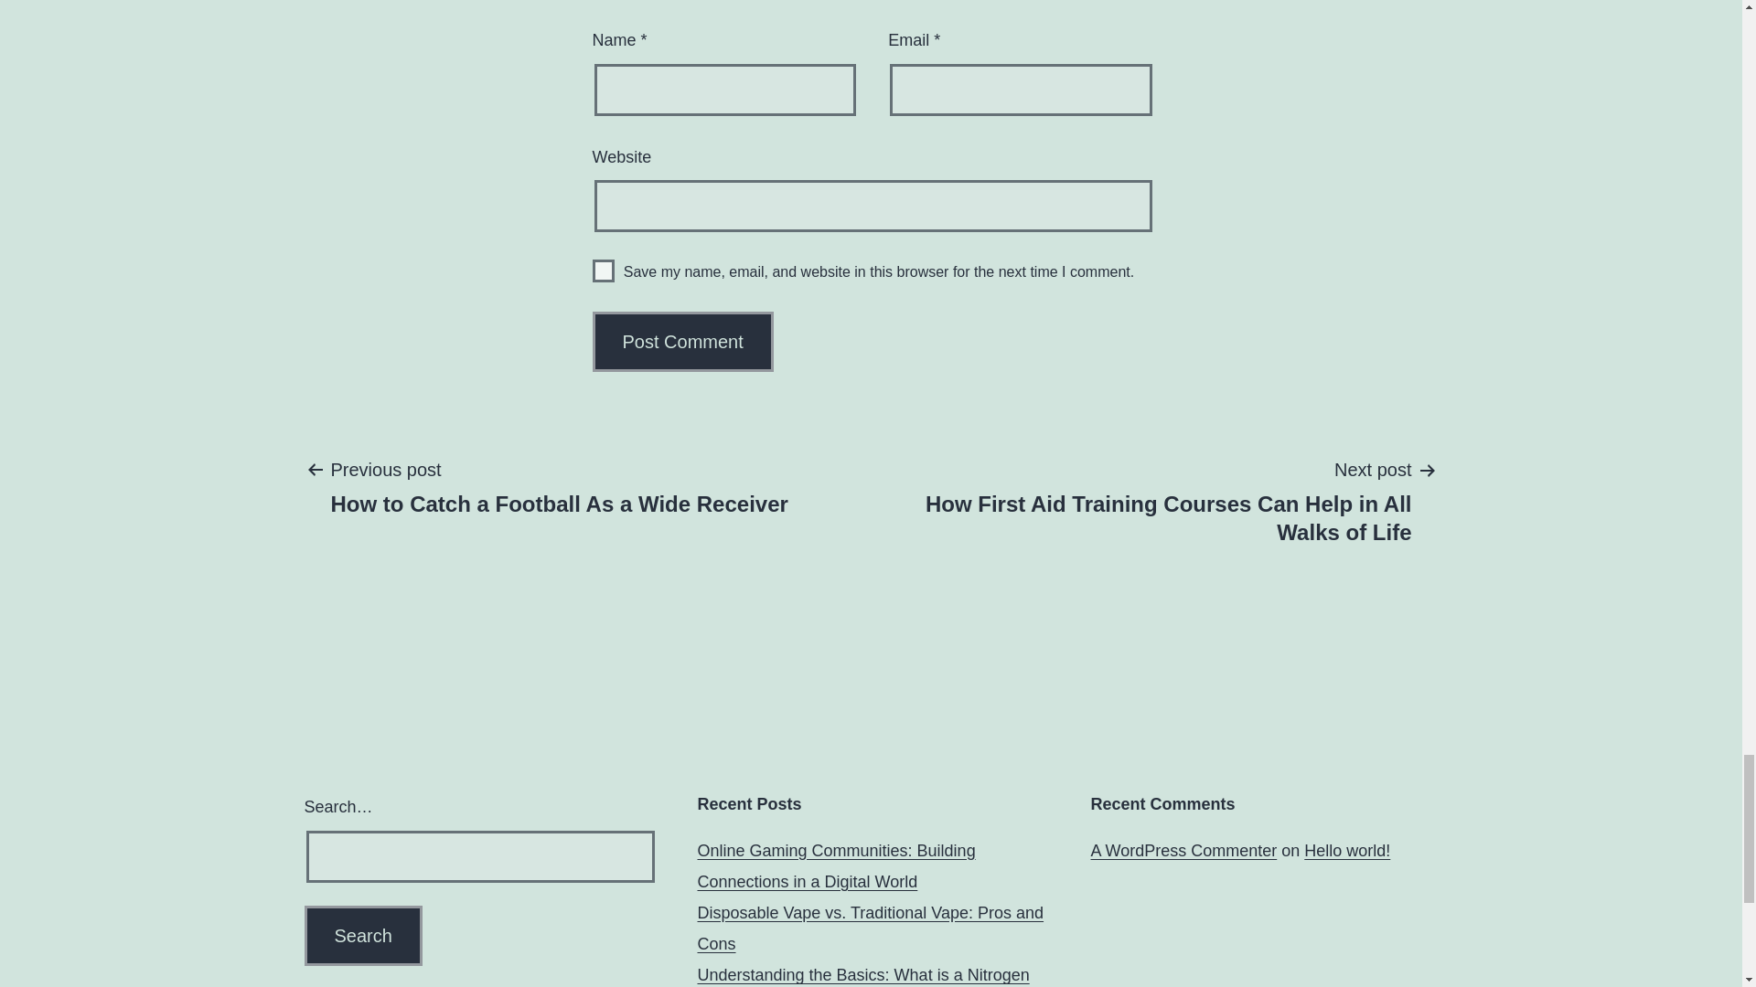  What do you see at coordinates (362, 936) in the screenshot?
I see `Hello world!` at bounding box center [362, 936].